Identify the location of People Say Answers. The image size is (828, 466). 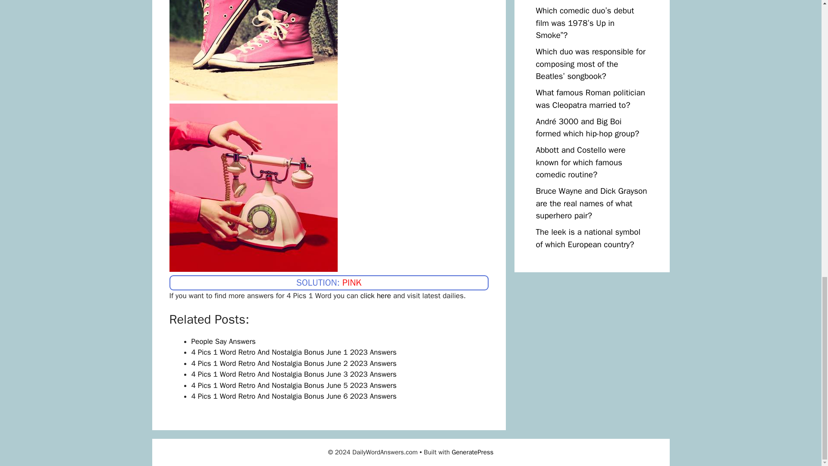
(223, 341).